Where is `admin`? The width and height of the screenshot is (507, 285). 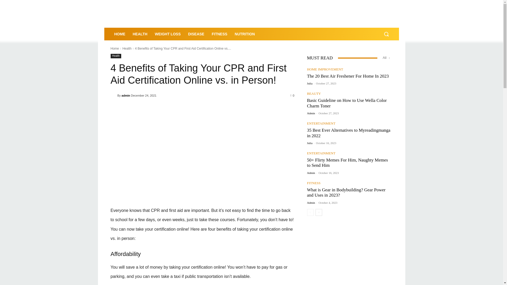 admin is located at coordinates (126, 95).